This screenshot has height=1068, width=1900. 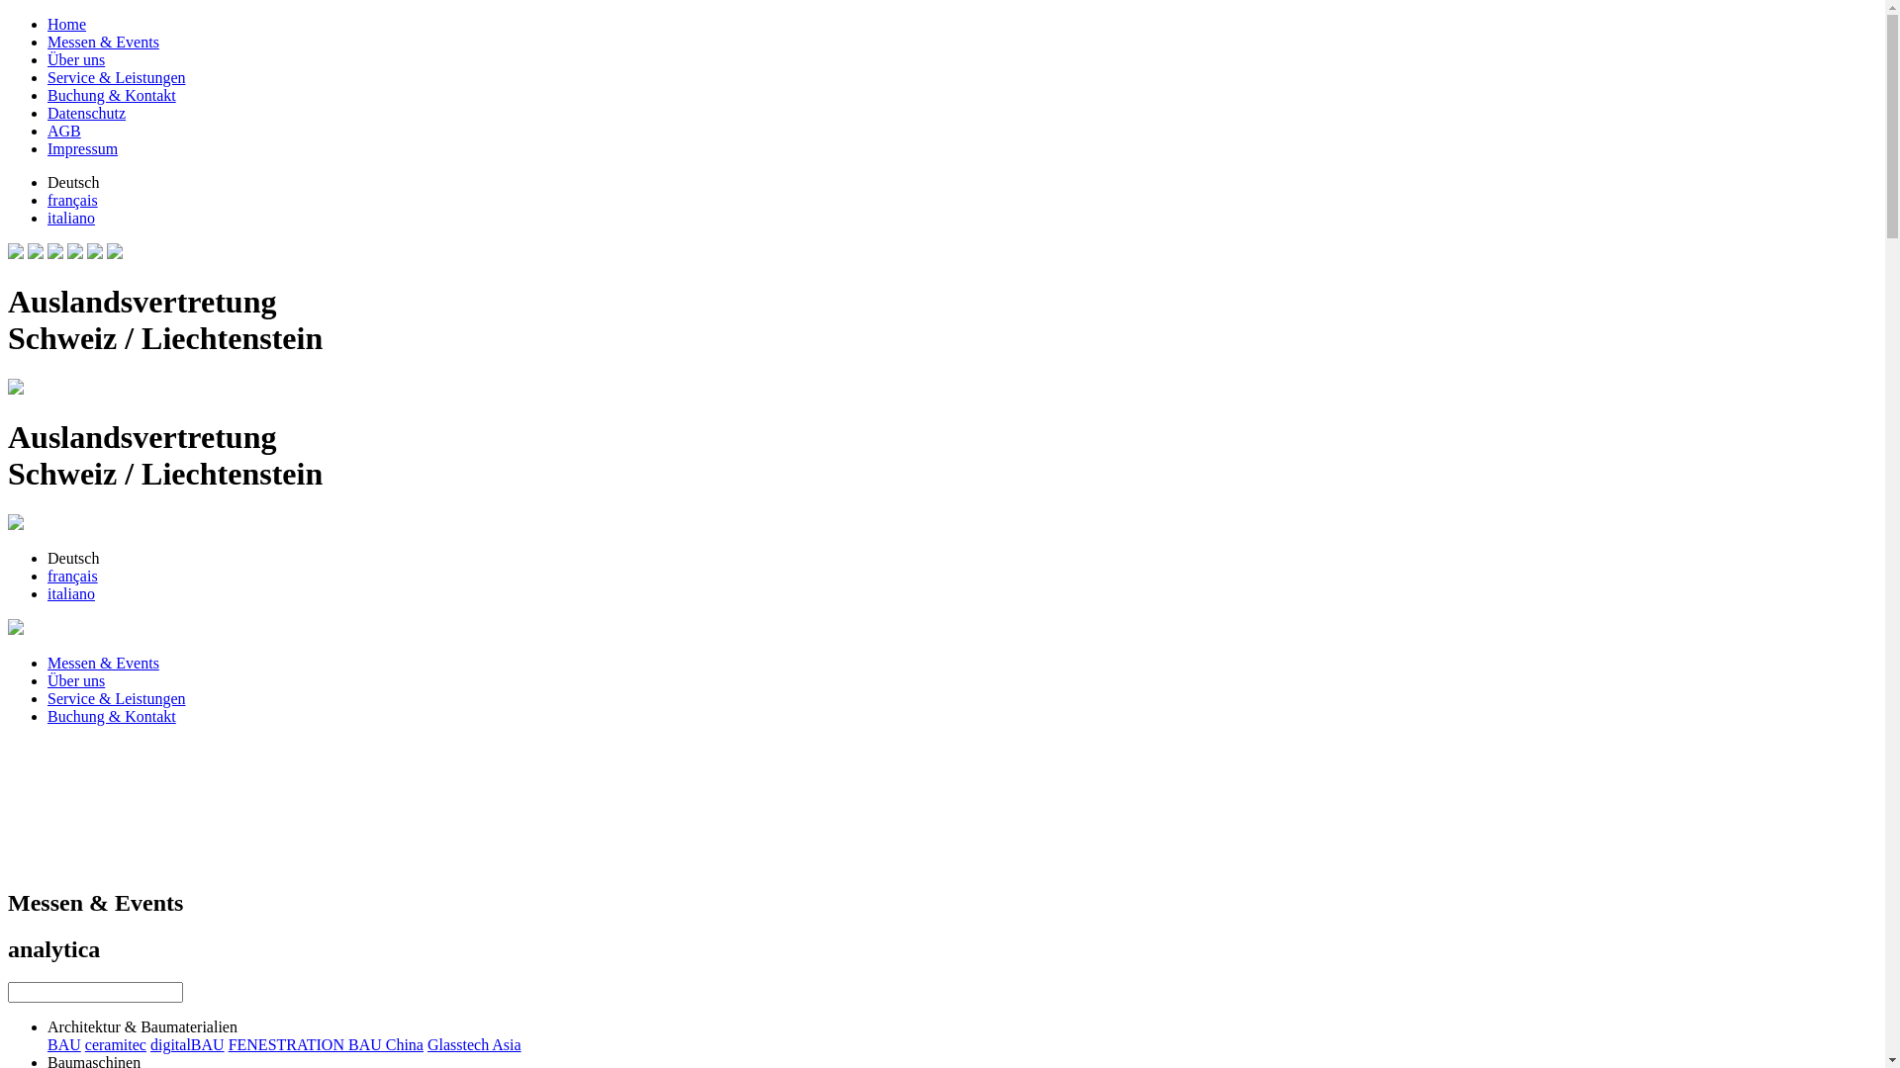 I want to click on GISEC, so click(x=115, y=253).